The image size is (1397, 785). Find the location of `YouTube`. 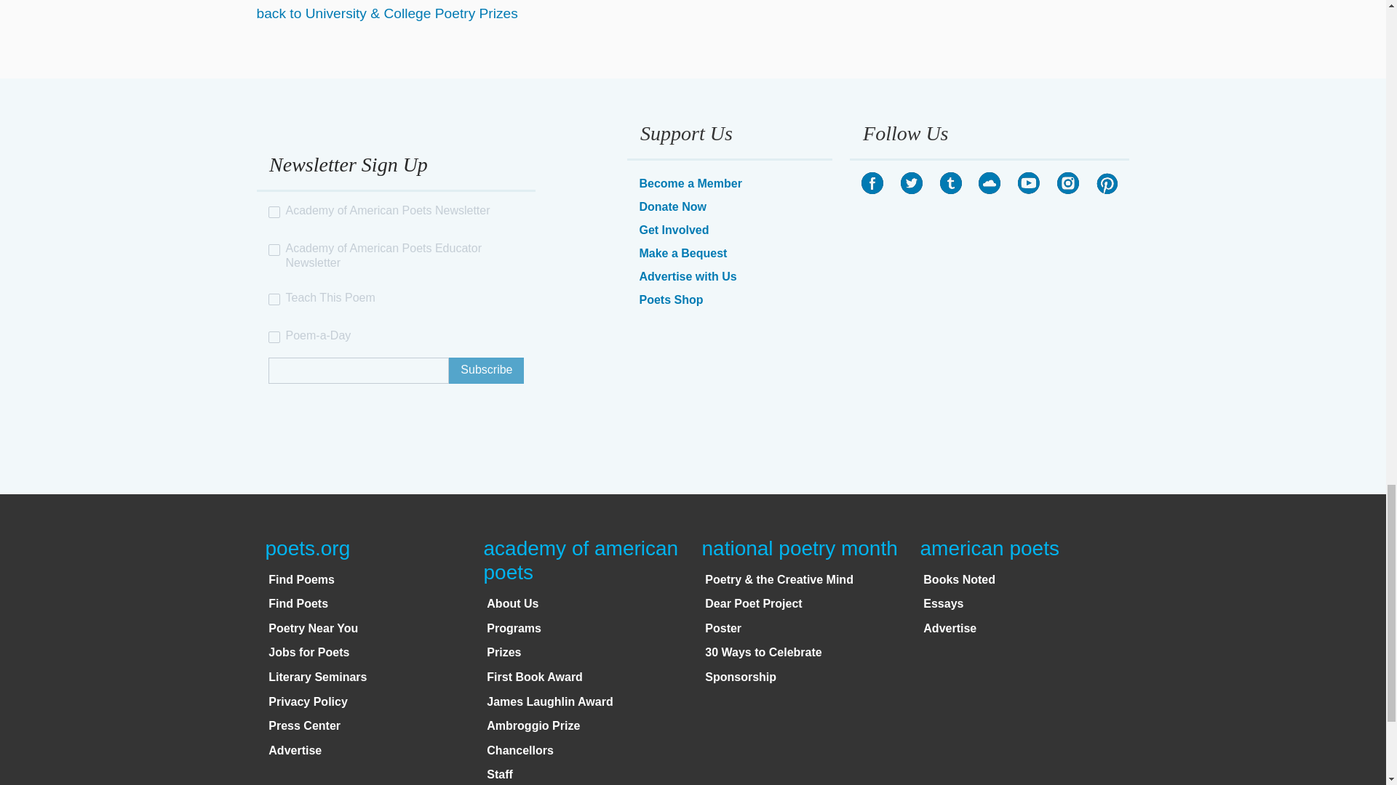

YouTube is located at coordinates (1029, 182).